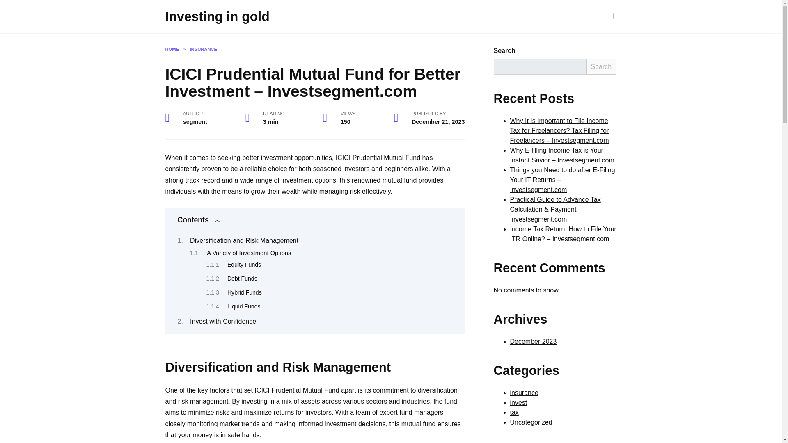 Image resolution: width=788 pixels, height=443 pixels. I want to click on A Variety of Investment Options, so click(249, 253).